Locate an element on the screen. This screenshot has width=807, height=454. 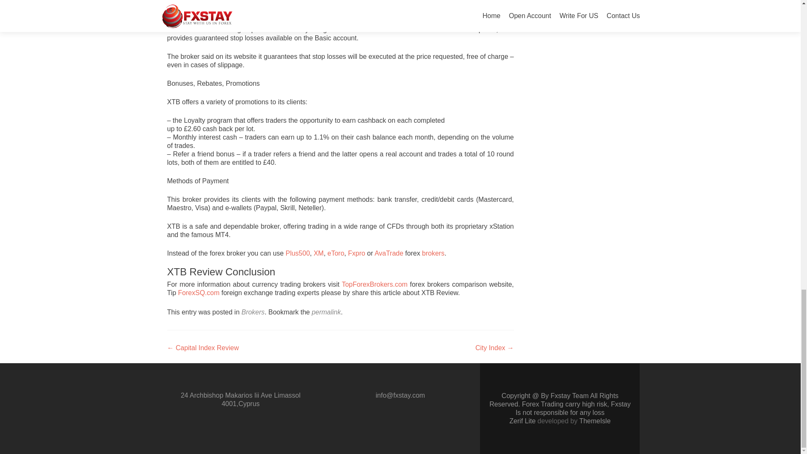
TopForexBrokers.com is located at coordinates (374, 284).